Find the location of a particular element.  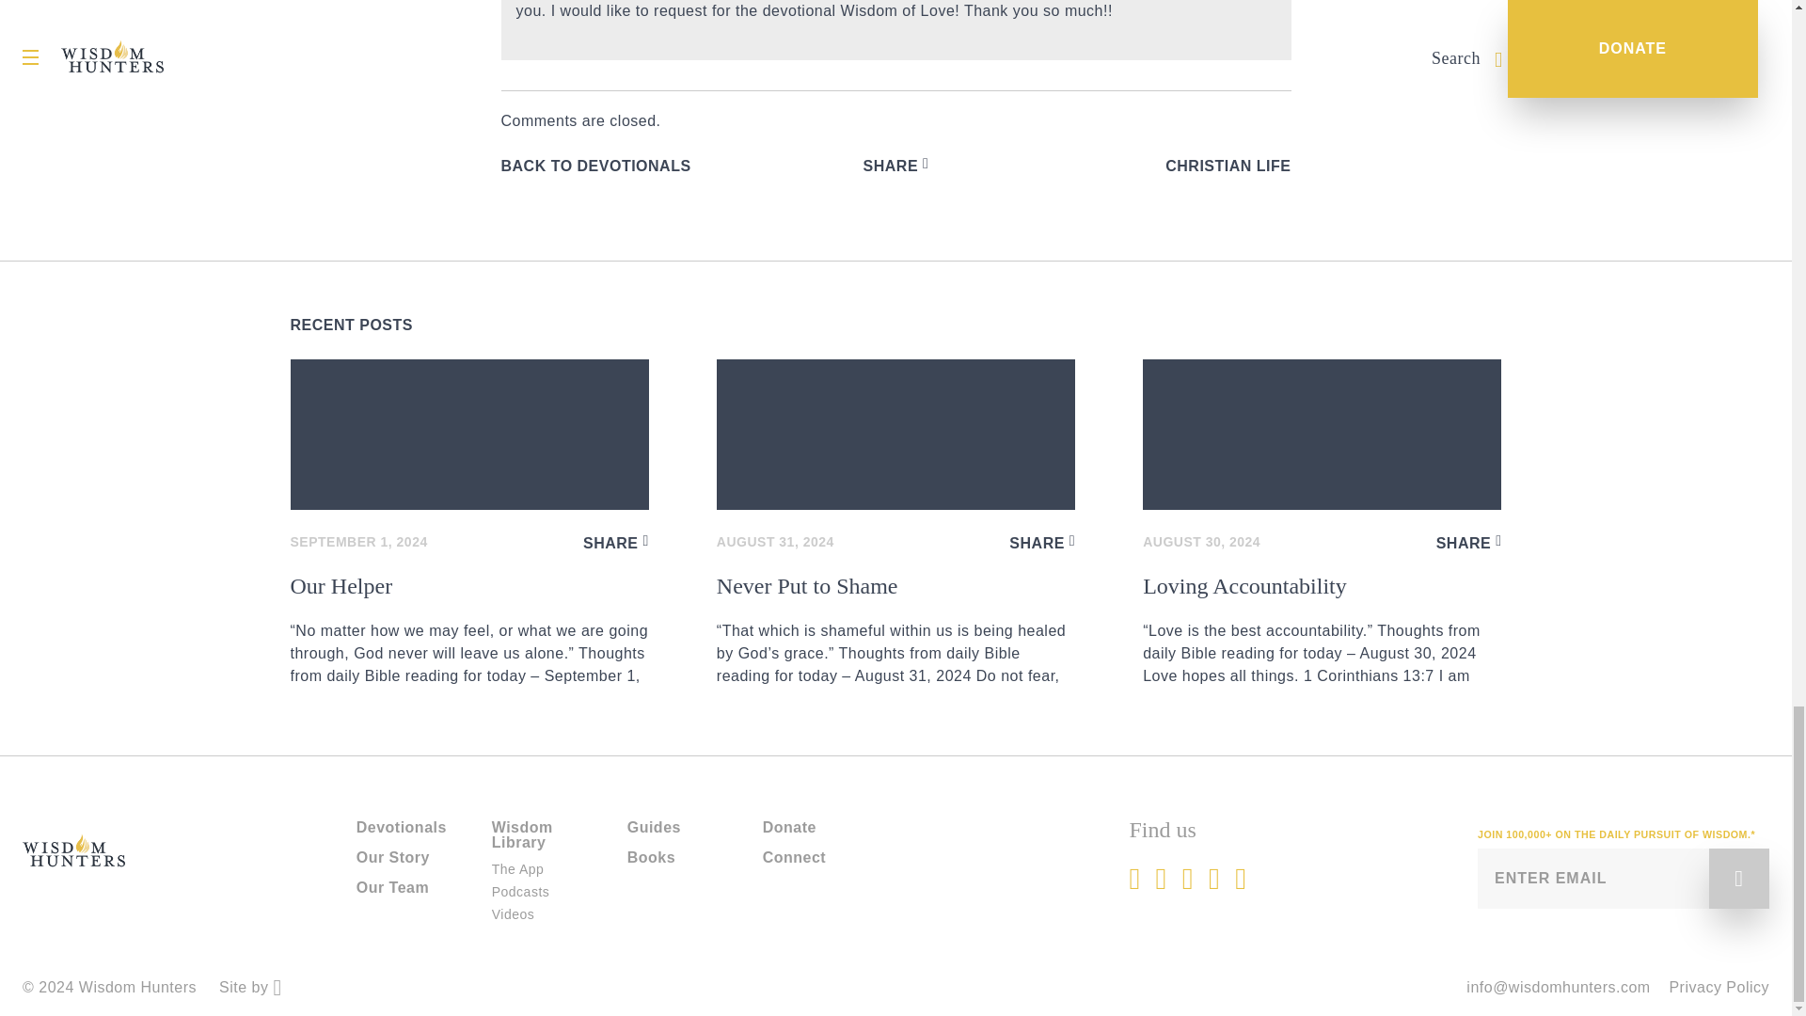

Permalink to: Never Put to Shame is located at coordinates (895, 630).